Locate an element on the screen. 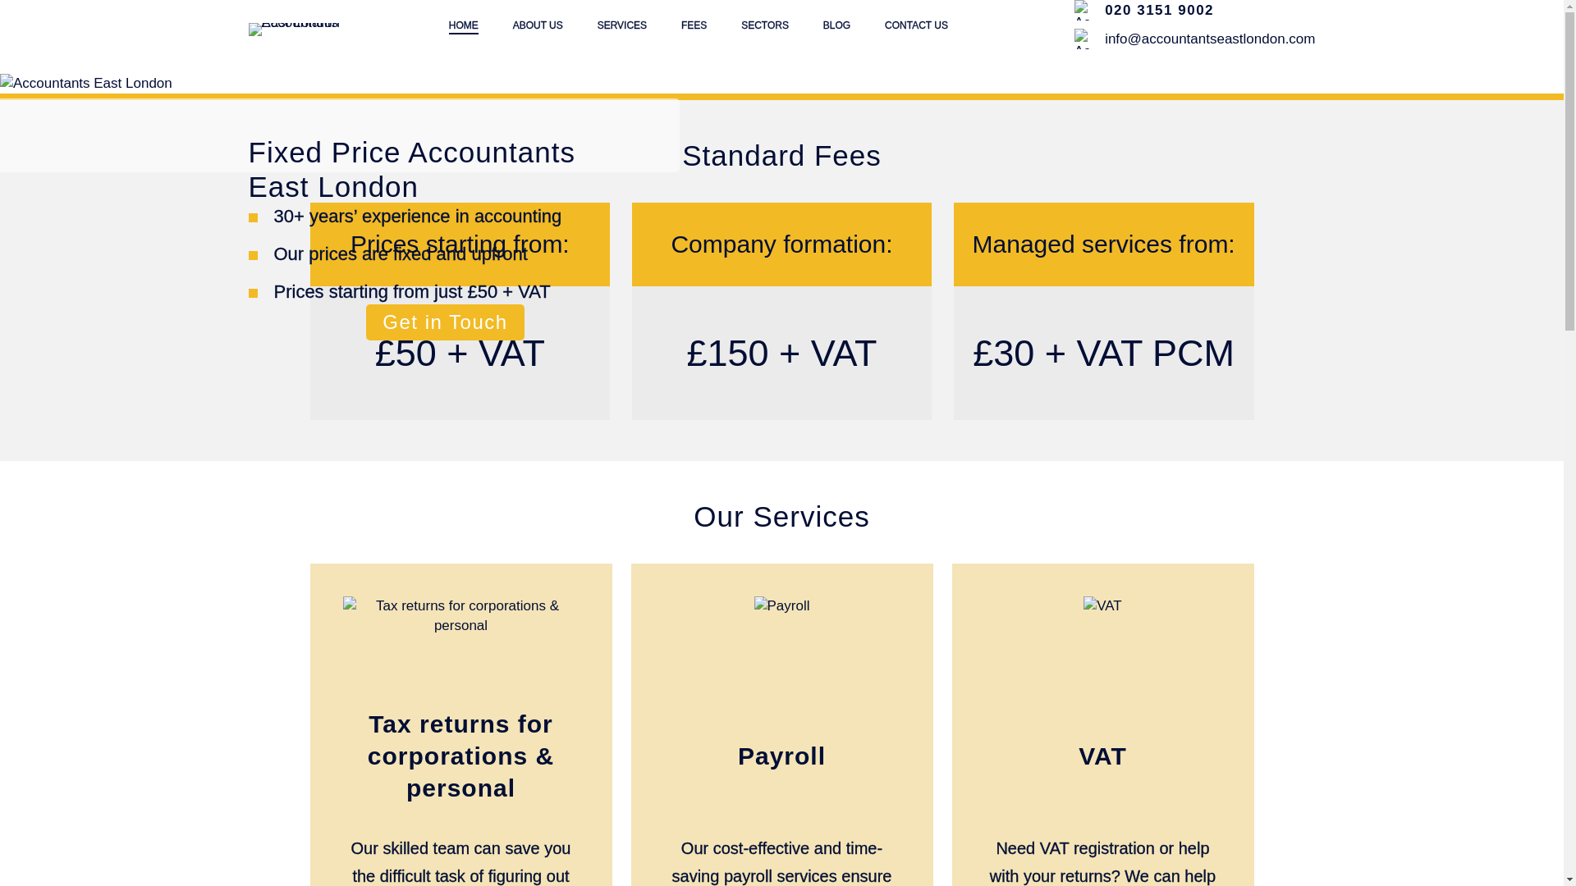 The image size is (1576, 886). BLOG is located at coordinates (836, 25).